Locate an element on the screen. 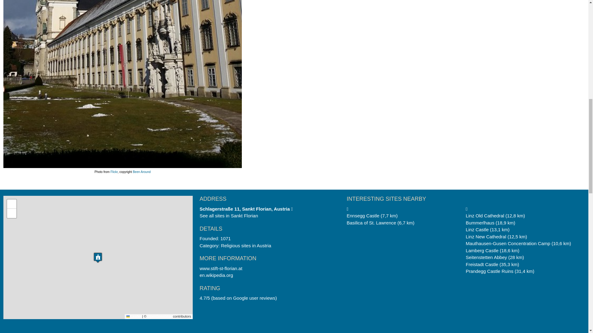 The image size is (593, 333). Advertisement is located at coordinates (420, 8).